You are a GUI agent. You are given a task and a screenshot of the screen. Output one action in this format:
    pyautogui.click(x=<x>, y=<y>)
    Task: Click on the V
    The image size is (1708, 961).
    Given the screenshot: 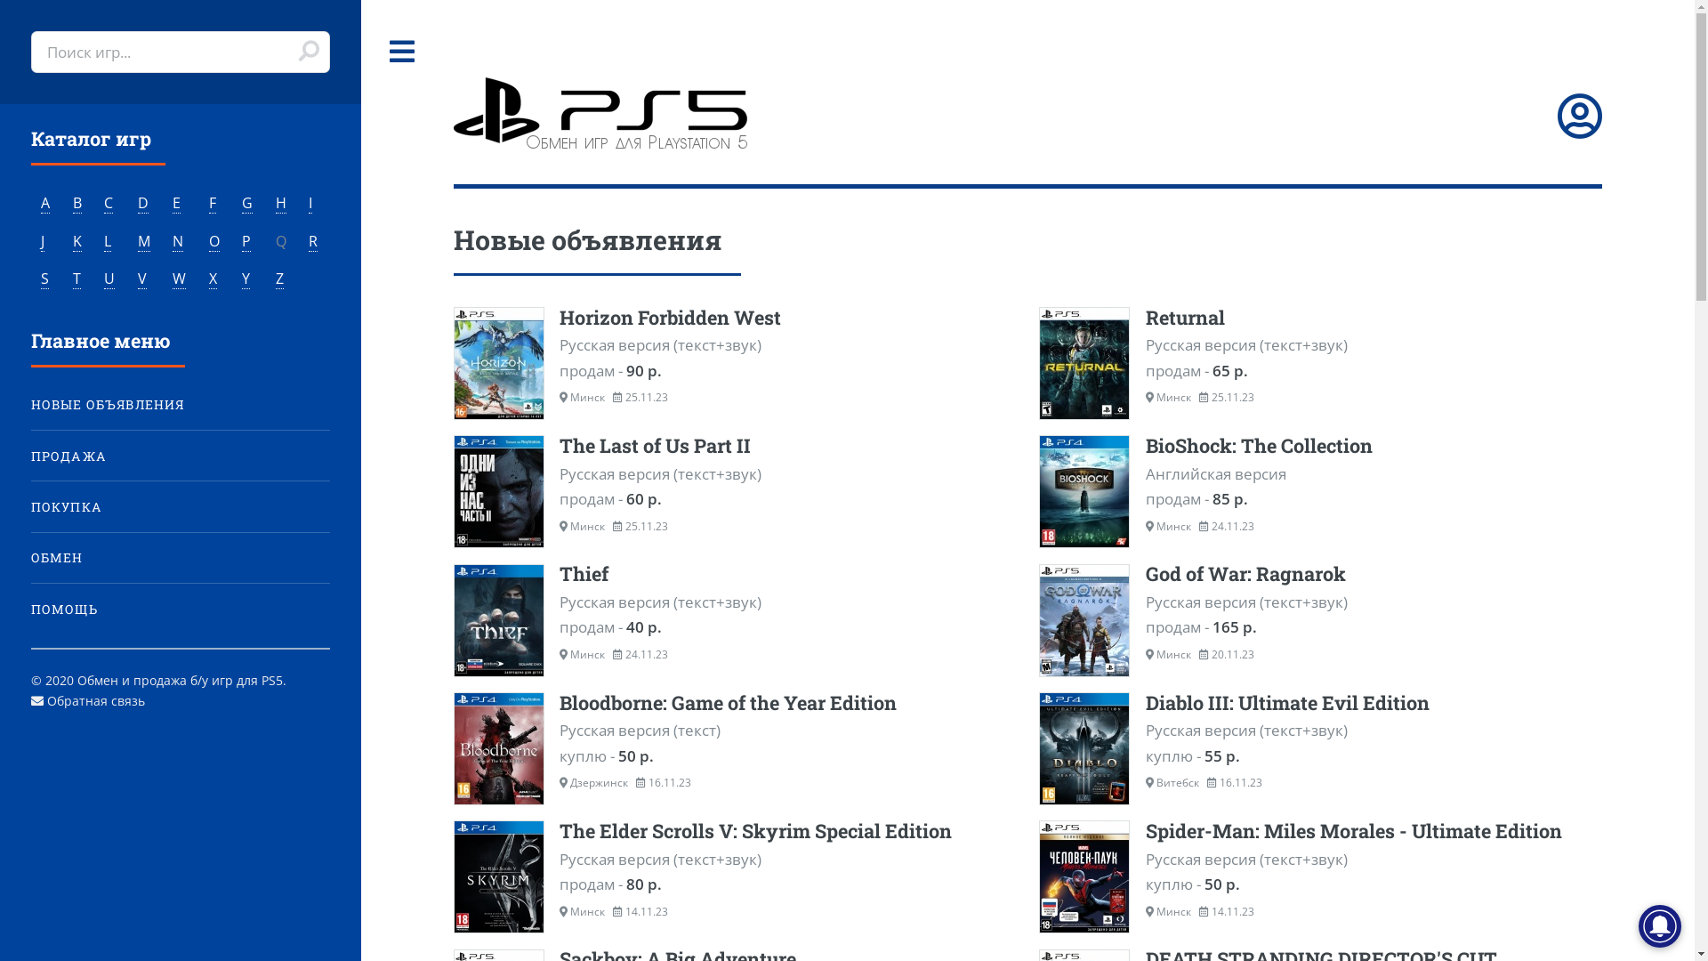 What is the action you would take?
    pyautogui.click(x=142, y=279)
    